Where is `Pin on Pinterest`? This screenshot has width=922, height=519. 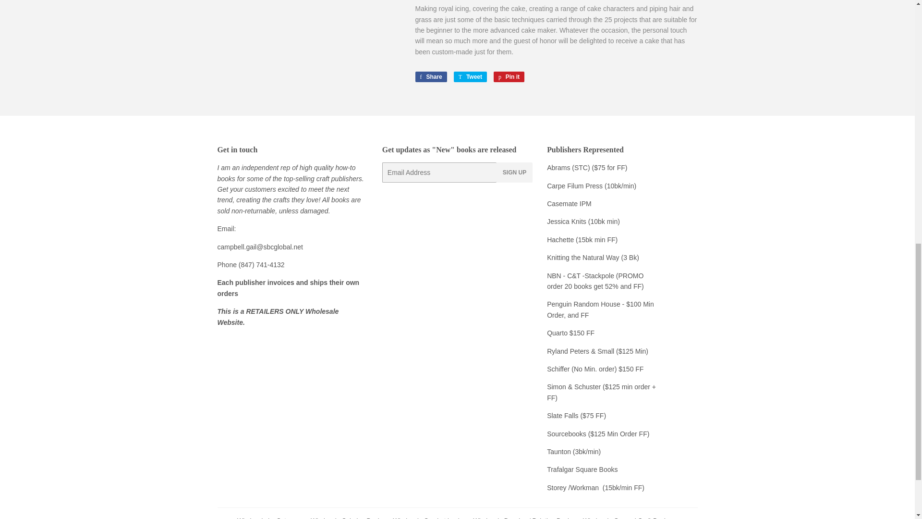 Pin on Pinterest is located at coordinates (509, 77).